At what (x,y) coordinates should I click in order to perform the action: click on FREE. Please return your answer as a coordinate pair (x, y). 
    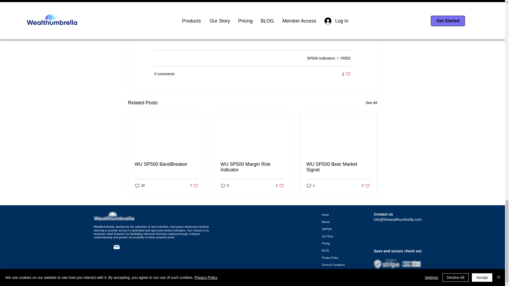
    Looking at the image, I should click on (345, 58).